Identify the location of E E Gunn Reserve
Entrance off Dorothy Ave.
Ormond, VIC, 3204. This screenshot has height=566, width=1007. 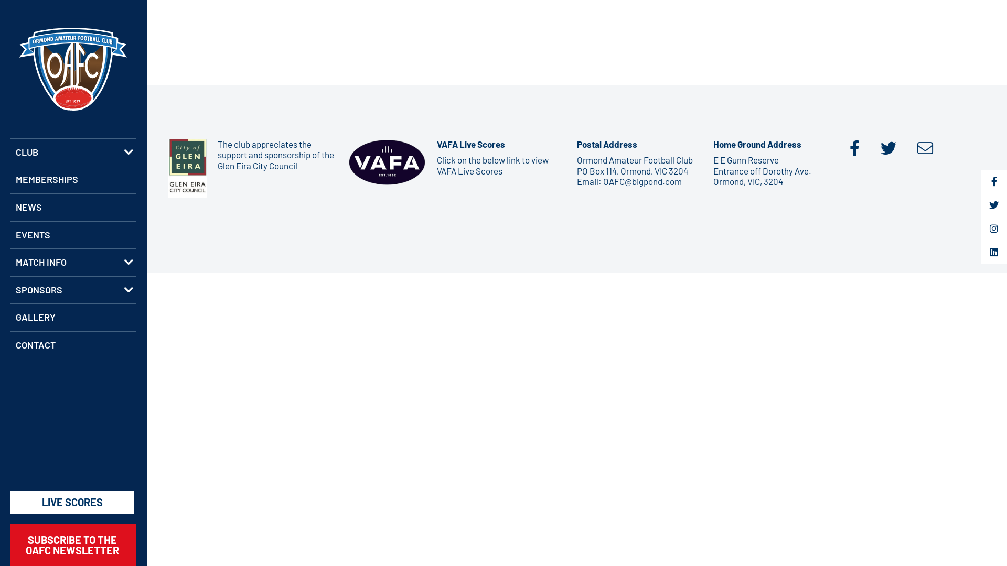
(763, 171).